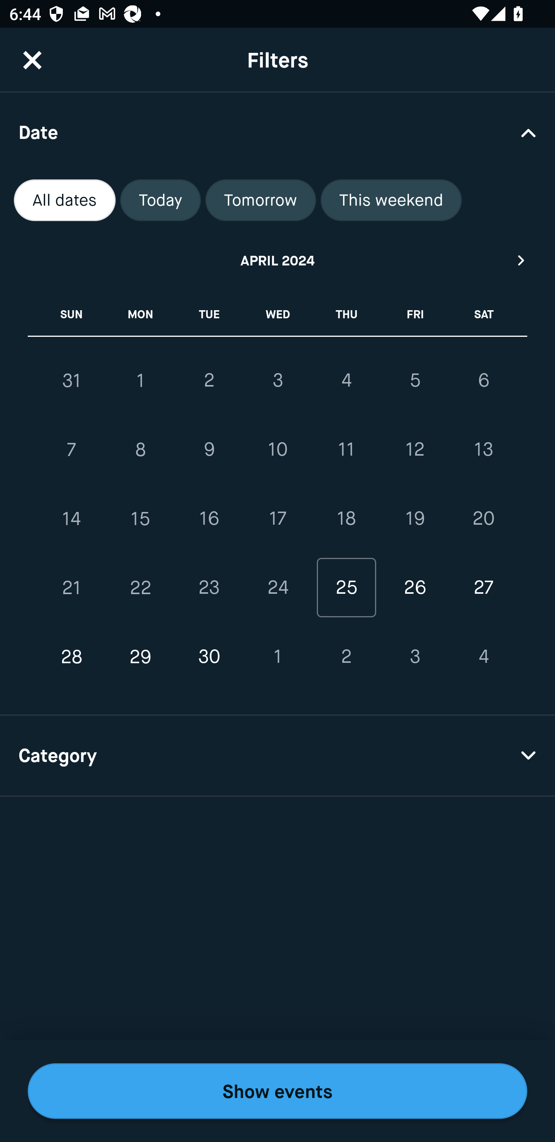 Image resolution: width=555 pixels, height=1142 pixels. What do you see at coordinates (140, 450) in the screenshot?
I see `8` at bounding box center [140, 450].